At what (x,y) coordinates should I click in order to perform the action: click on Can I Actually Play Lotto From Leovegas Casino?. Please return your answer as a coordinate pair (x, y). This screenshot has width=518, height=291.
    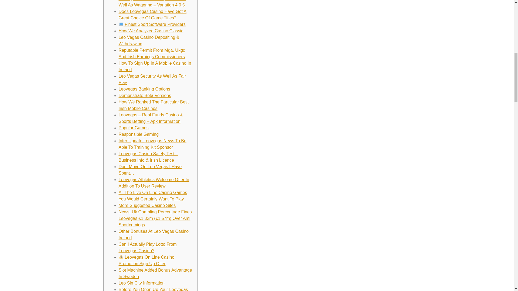
    Looking at the image, I should click on (147, 247).